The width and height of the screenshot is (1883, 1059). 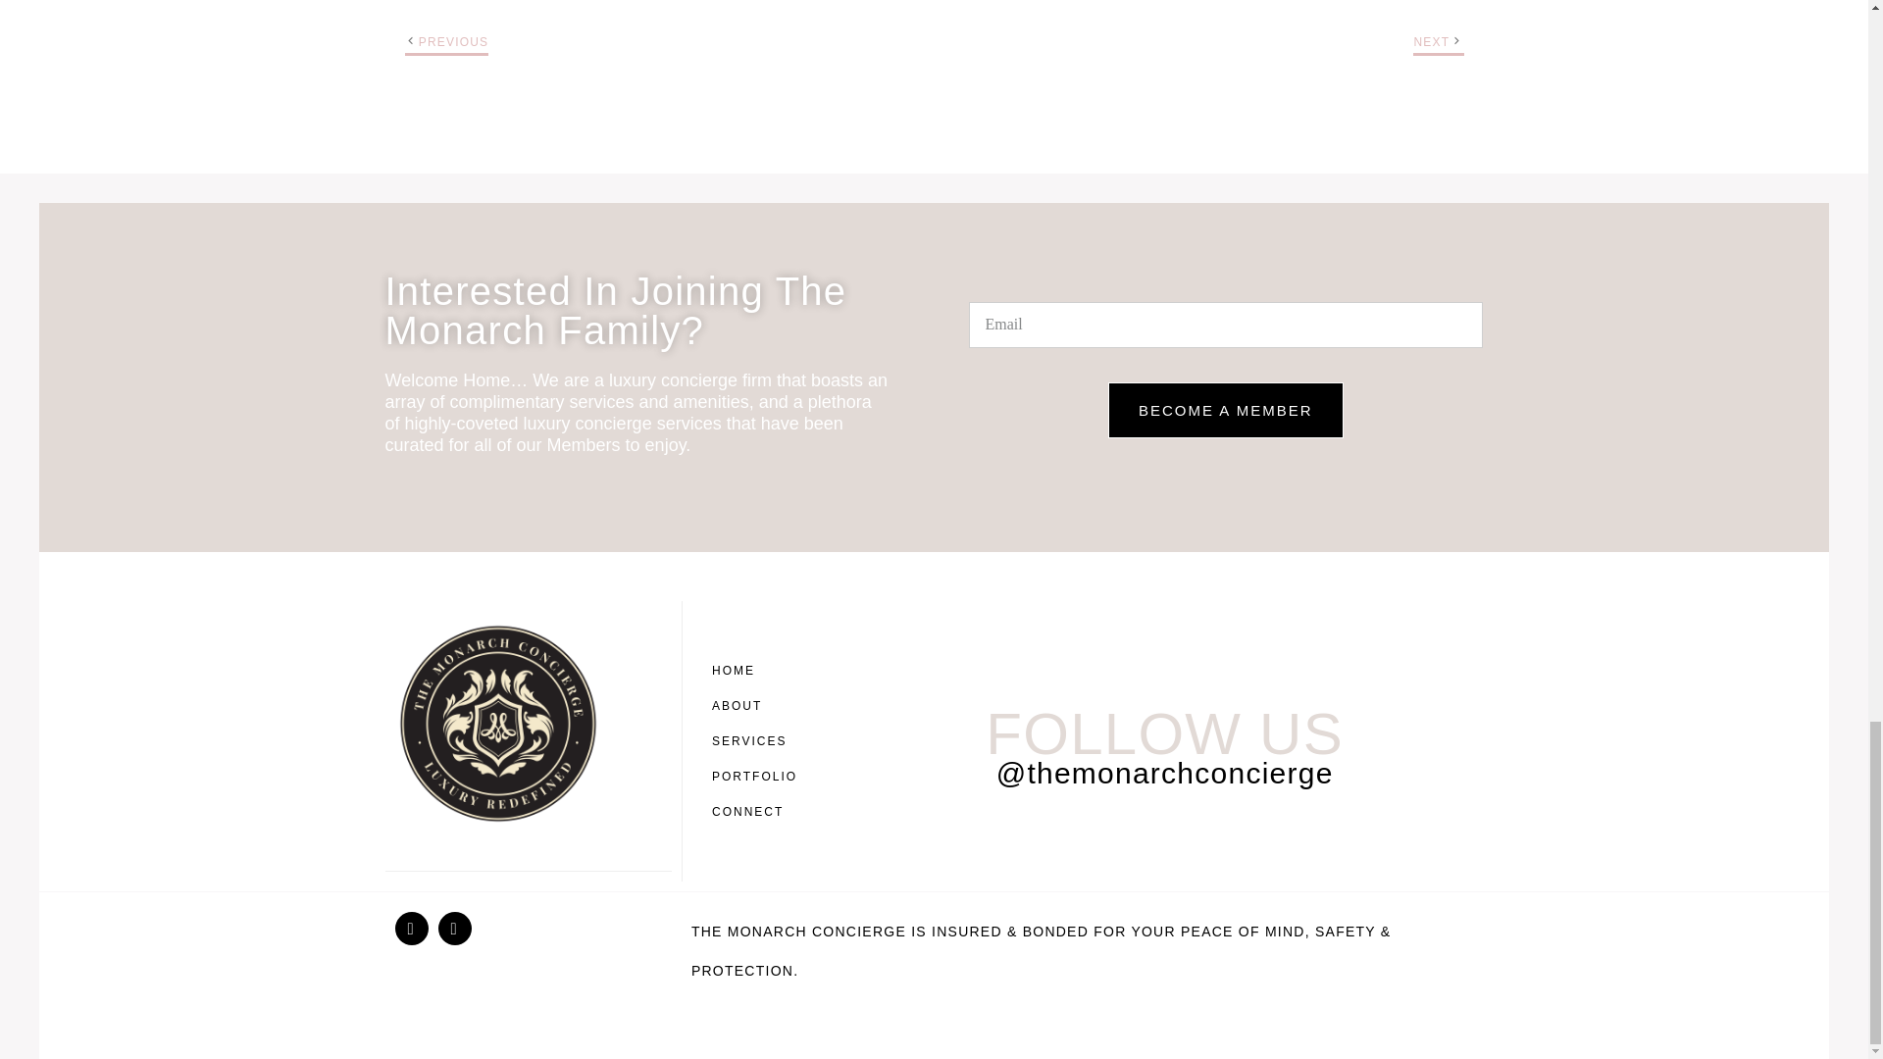 I want to click on HOME, so click(x=759, y=671).